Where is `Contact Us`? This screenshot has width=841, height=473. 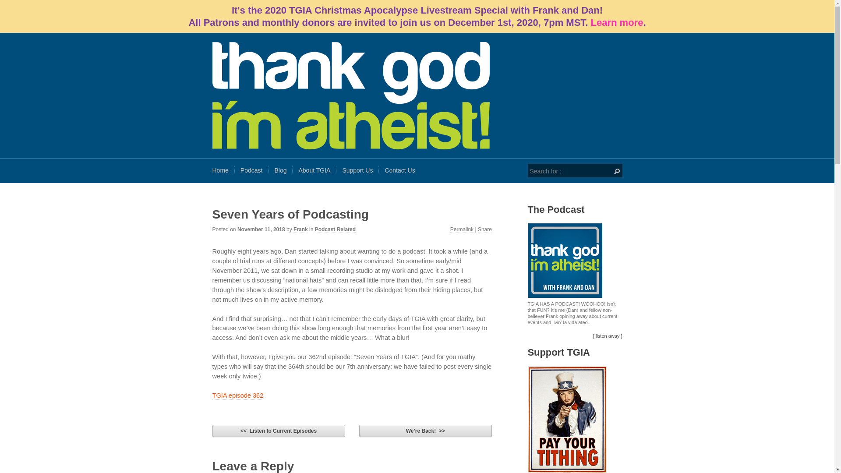
Contact Us is located at coordinates (399, 171).